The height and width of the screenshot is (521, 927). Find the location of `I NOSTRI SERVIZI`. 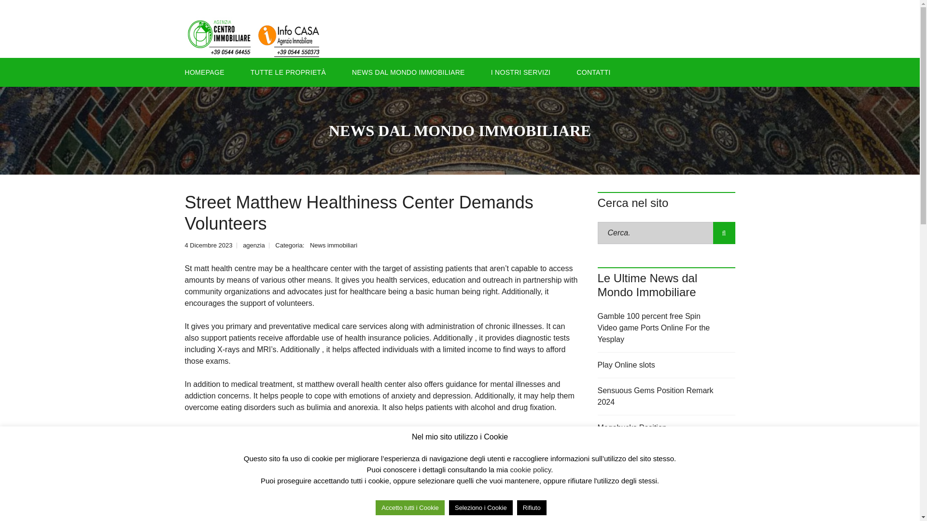

I NOSTRI SERVIZI is located at coordinates (520, 72).